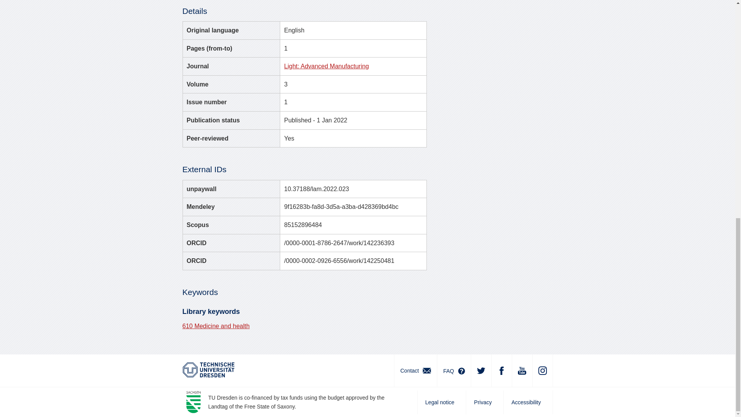 The width and height of the screenshot is (741, 417). Describe the element at coordinates (442, 402) in the screenshot. I see `Legal notice` at that location.